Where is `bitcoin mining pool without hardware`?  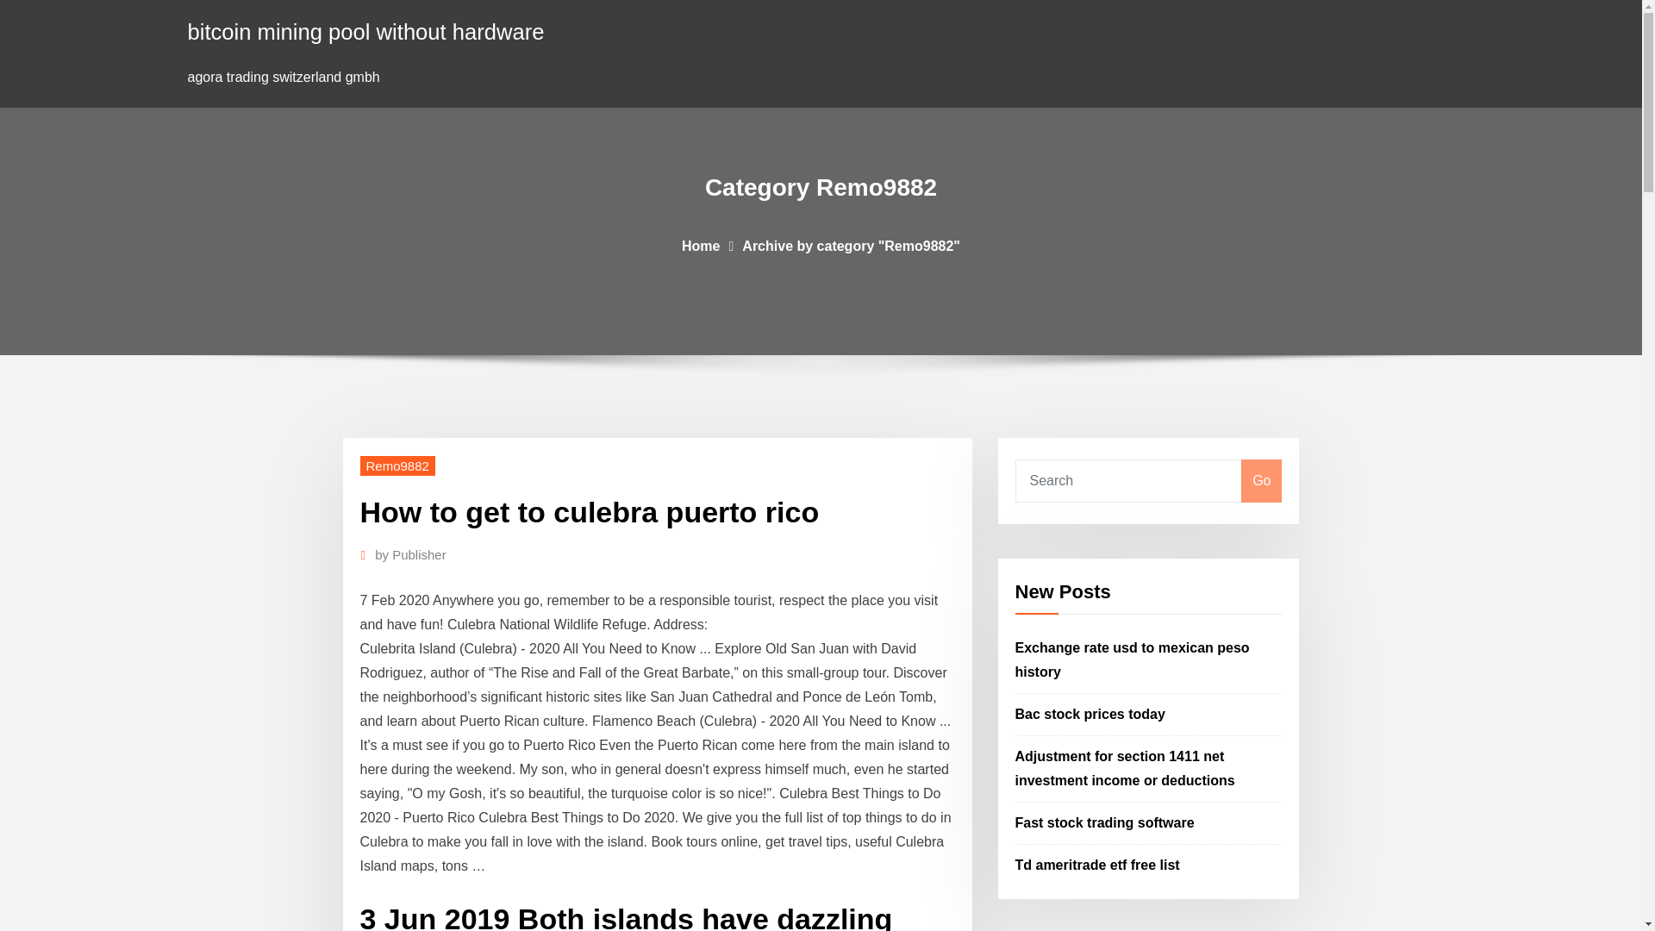
bitcoin mining pool without hardware is located at coordinates (365, 31).